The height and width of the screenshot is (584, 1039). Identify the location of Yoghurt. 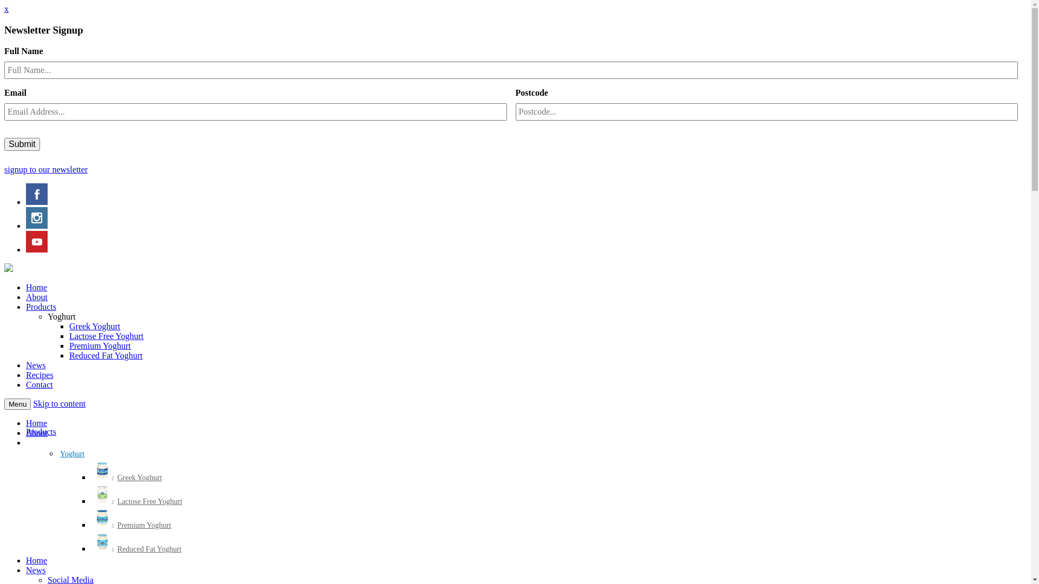
(73, 454).